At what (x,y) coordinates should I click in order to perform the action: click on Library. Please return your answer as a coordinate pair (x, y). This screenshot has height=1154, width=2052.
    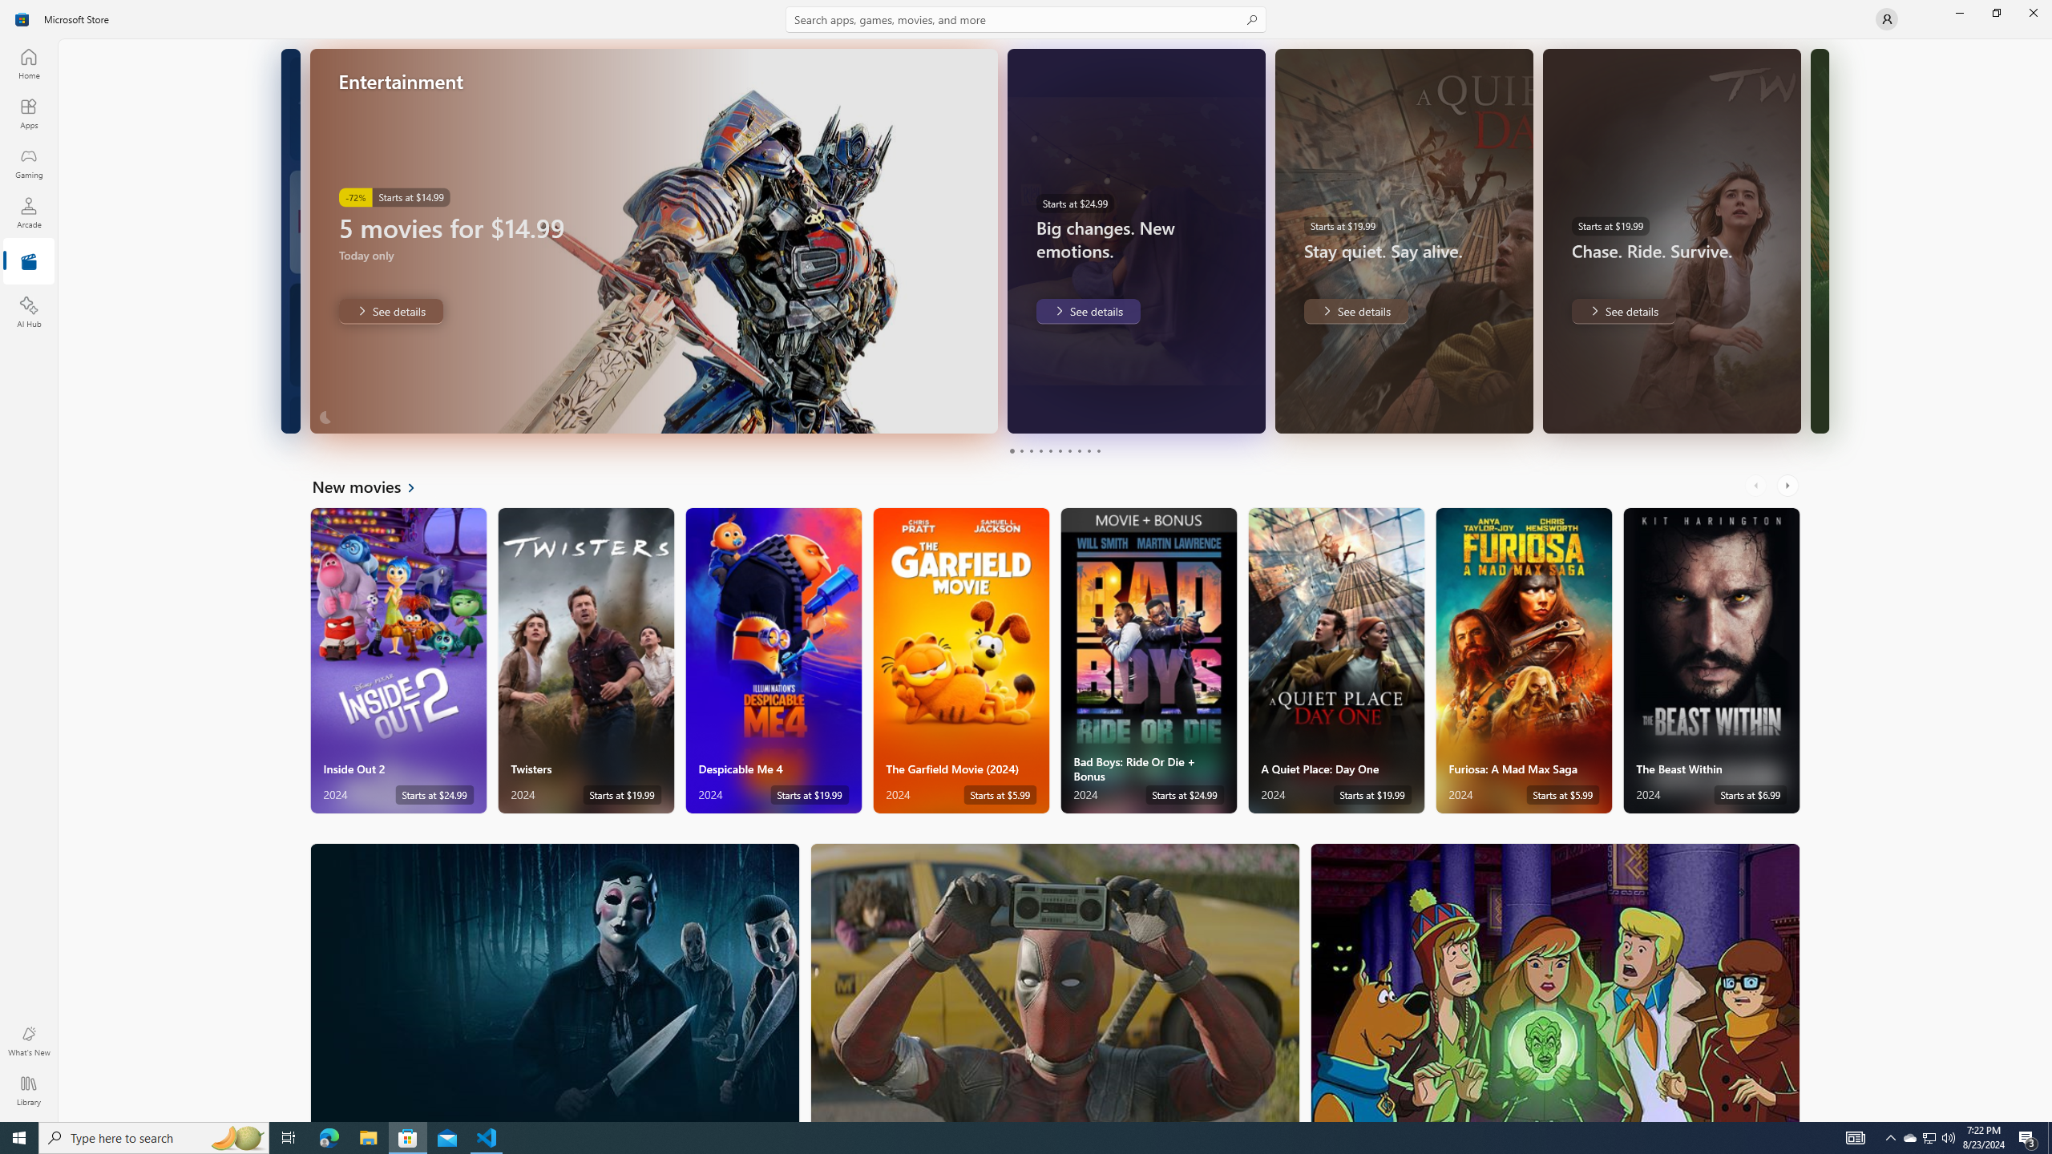
    Looking at the image, I should click on (29, 1091).